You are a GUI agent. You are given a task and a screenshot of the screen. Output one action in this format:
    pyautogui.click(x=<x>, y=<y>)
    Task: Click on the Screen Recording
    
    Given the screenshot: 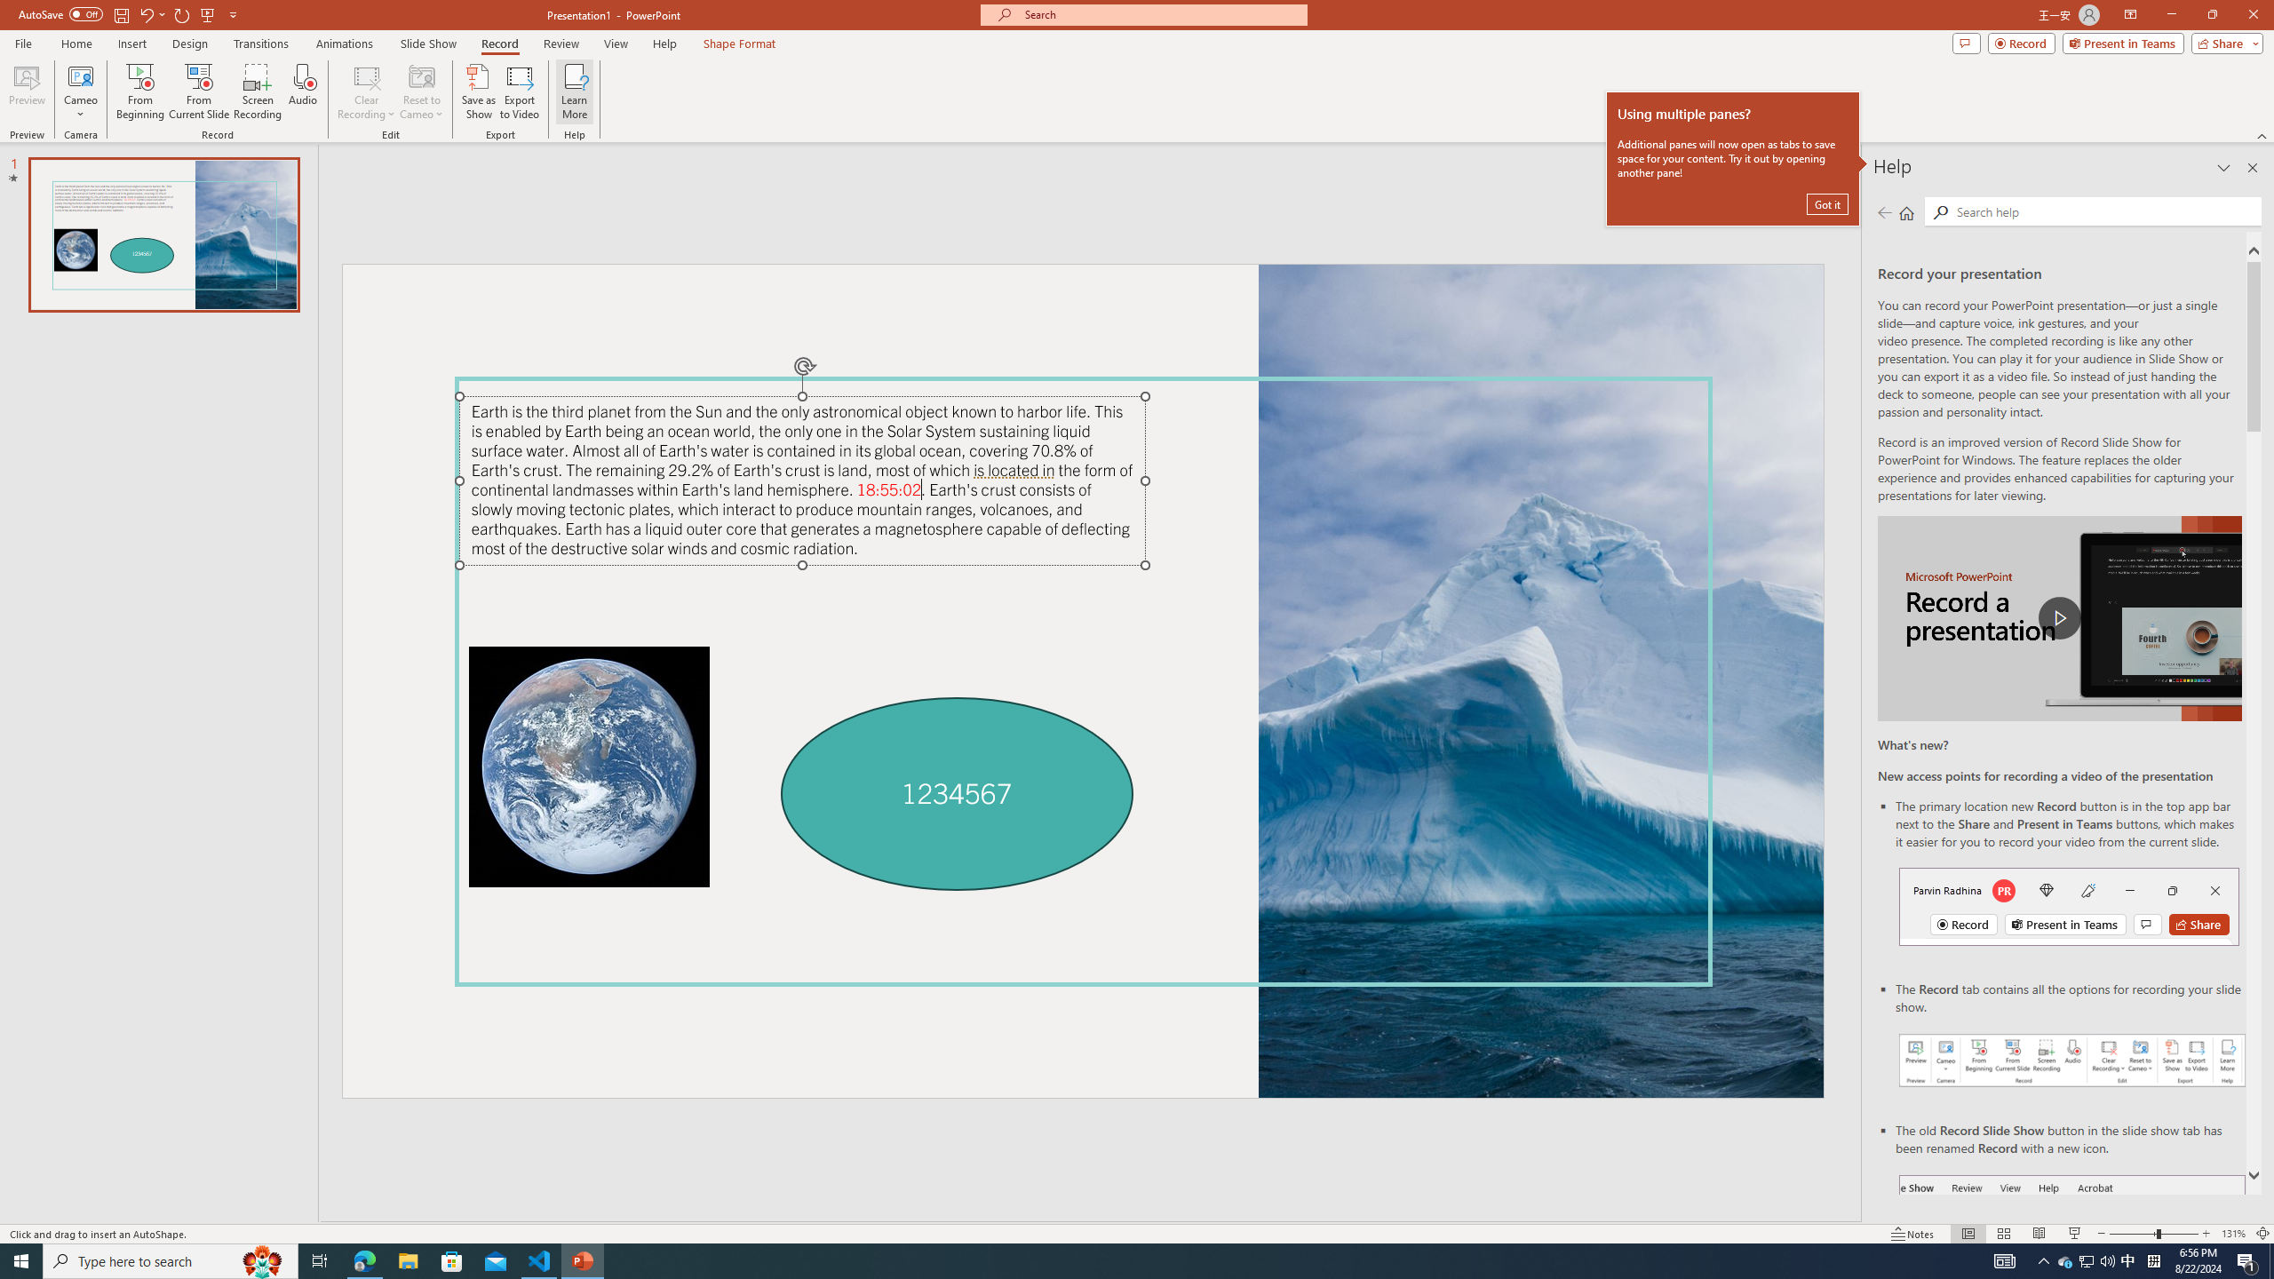 What is the action you would take?
    pyautogui.click(x=258, y=91)
    